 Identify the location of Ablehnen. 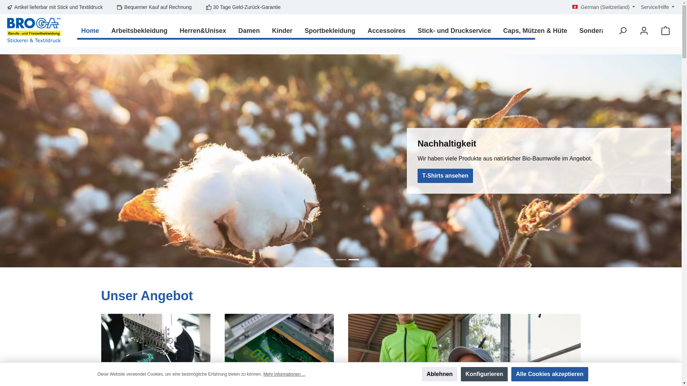
(439, 374).